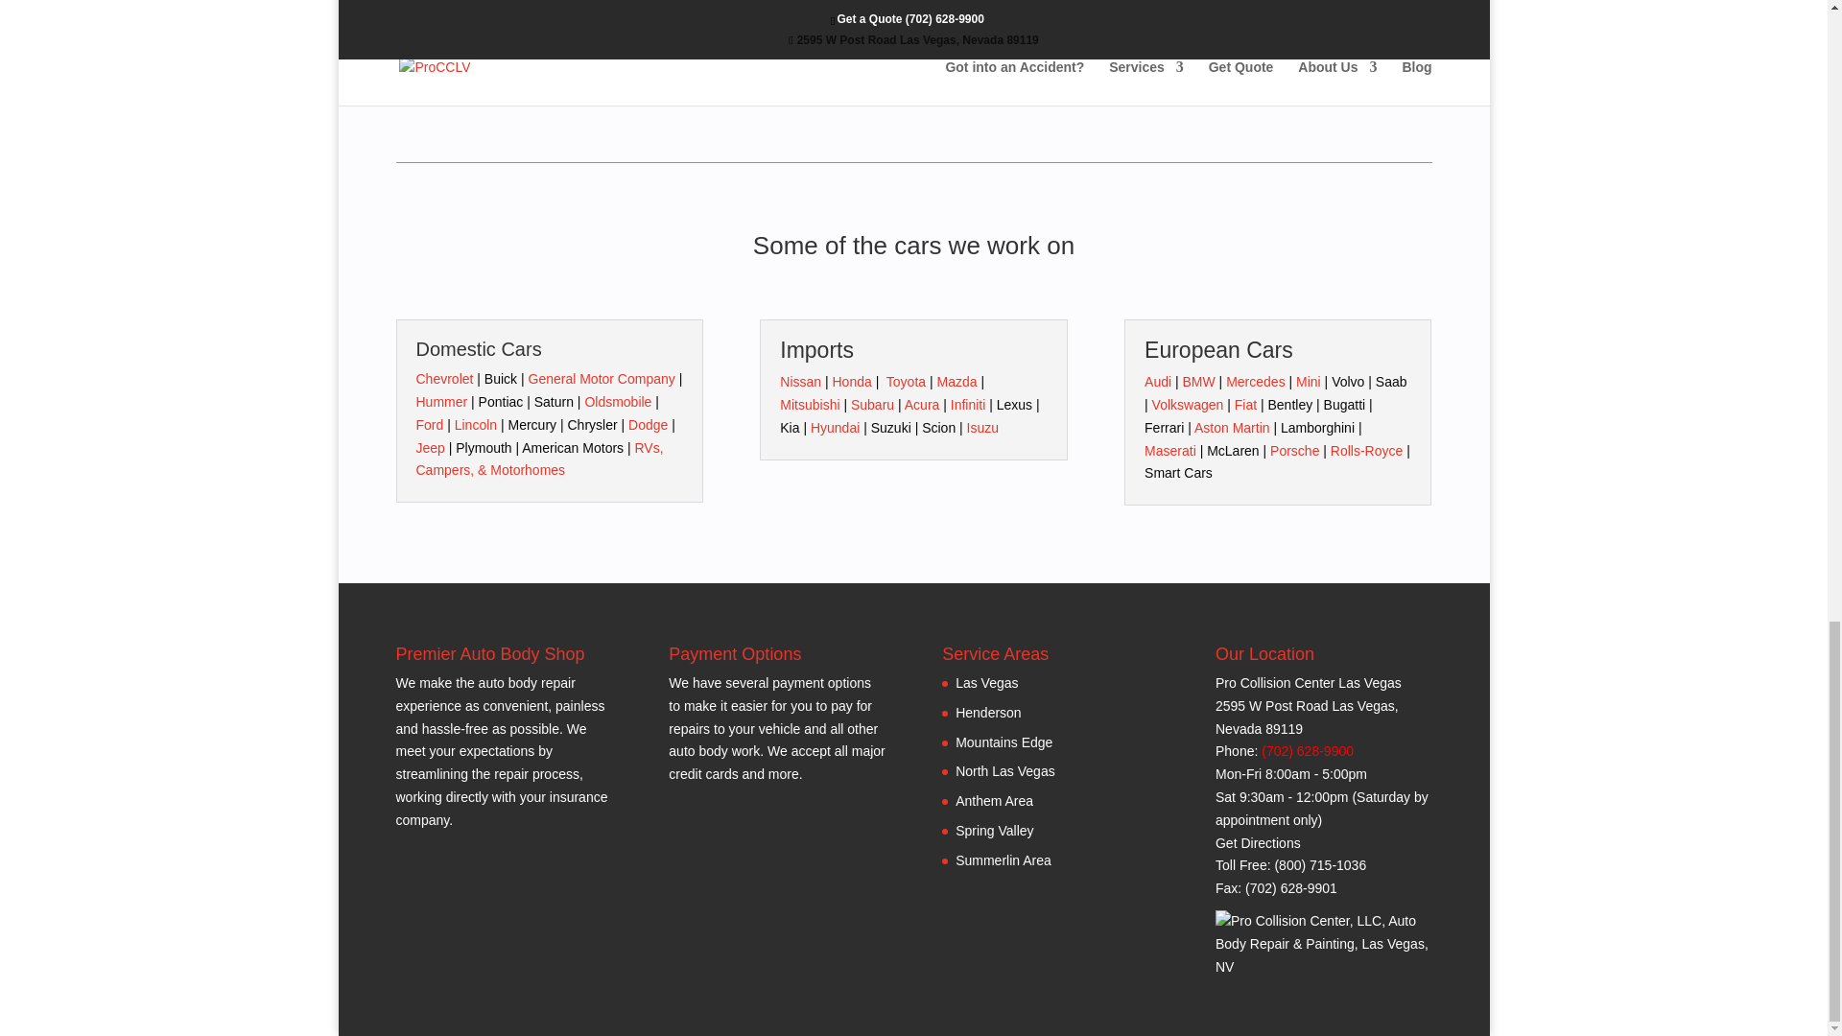 The height and width of the screenshot is (1036, 1842). What do you see at coordinates (872, 404) in the screenshot?
I see `Subaru` at bounding box center [872, 404].